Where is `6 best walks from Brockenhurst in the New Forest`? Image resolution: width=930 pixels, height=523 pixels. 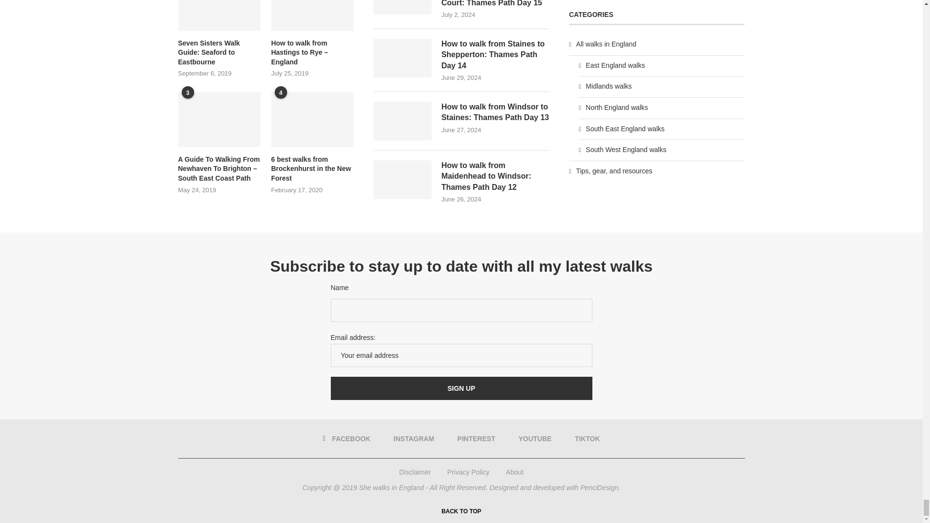 6 best walks from Brockenhurst in the New Forest is located at coordinates (312, 169).